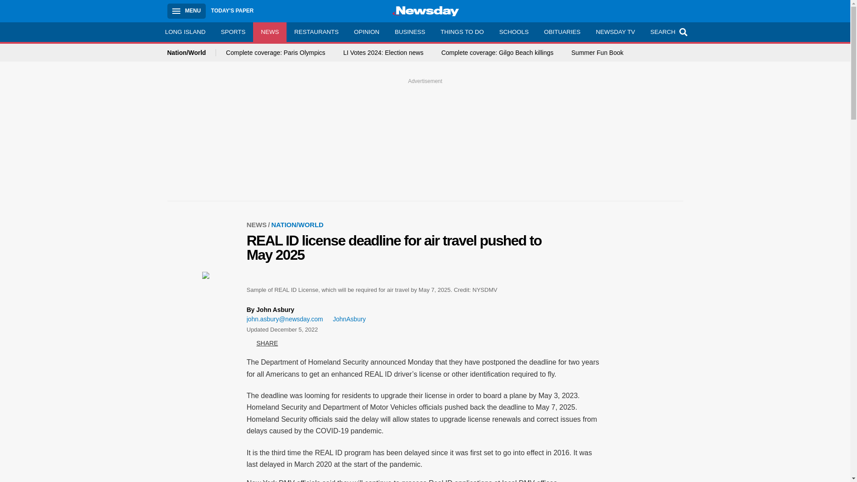 The height and width of the screenshot is (482, 857). Describe the element at coordinates (258, 224) in the screenshot. I see `NEWS` at that location.